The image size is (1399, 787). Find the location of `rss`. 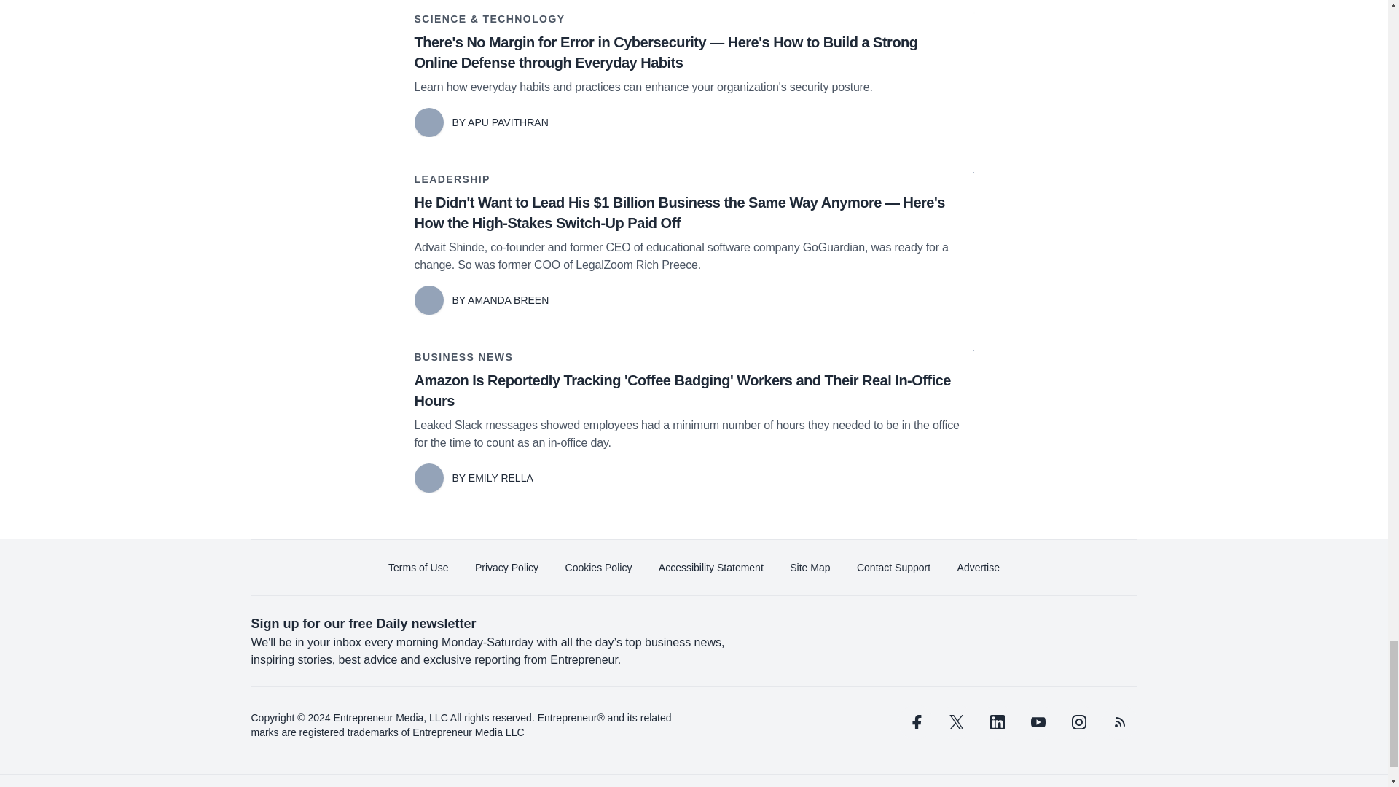

rss is located at coordinates (1119, 721).